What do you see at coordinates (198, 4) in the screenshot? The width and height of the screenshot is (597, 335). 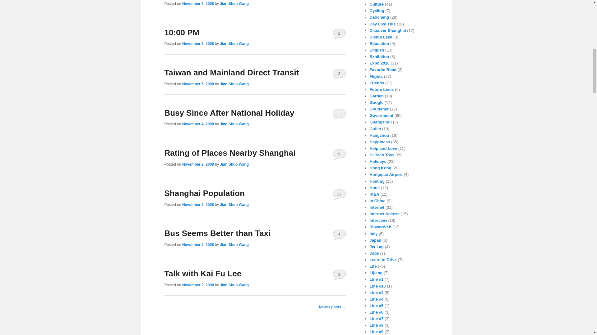 I see `9:09 pm` at bounding box center [198, 4].